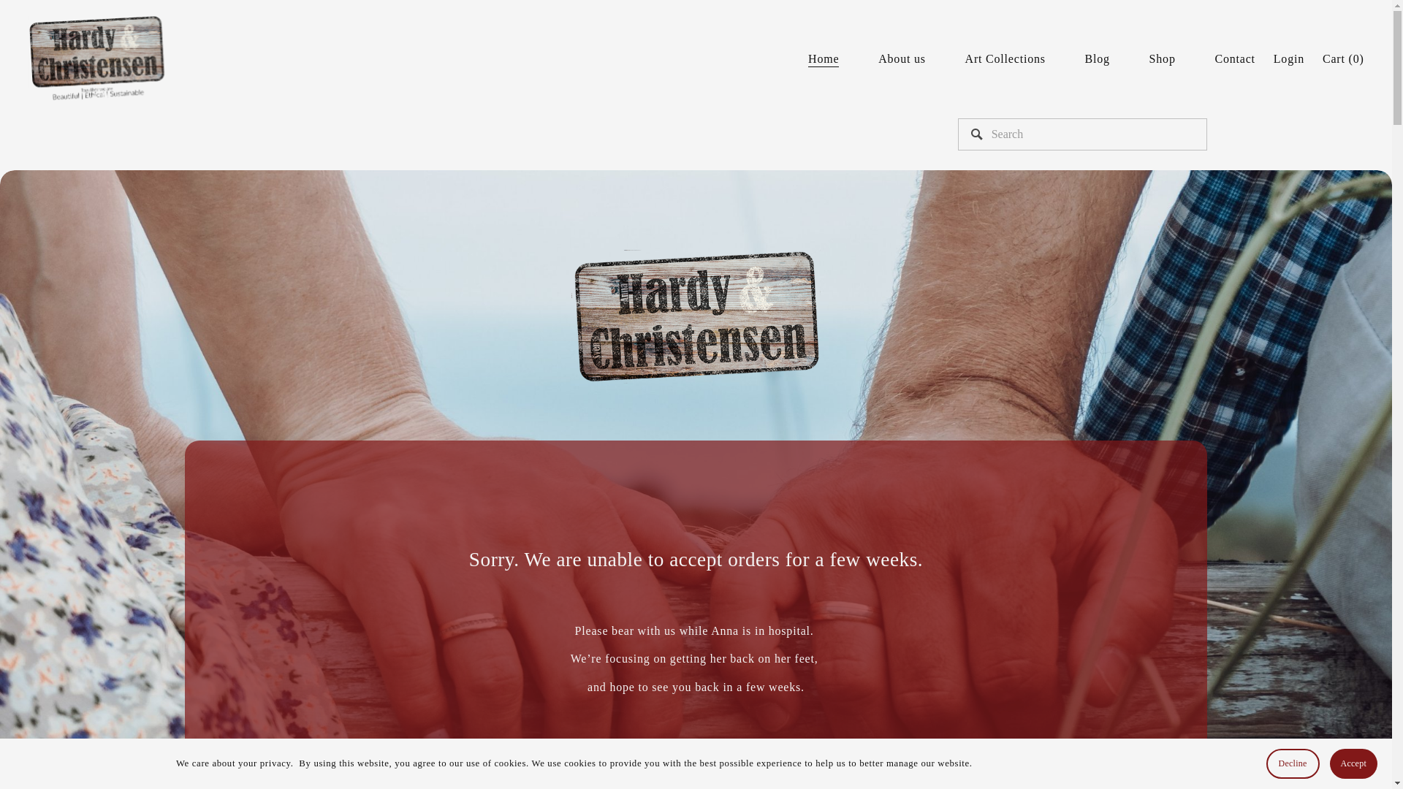  I want to click on Art Collections, so click(1005, 58).